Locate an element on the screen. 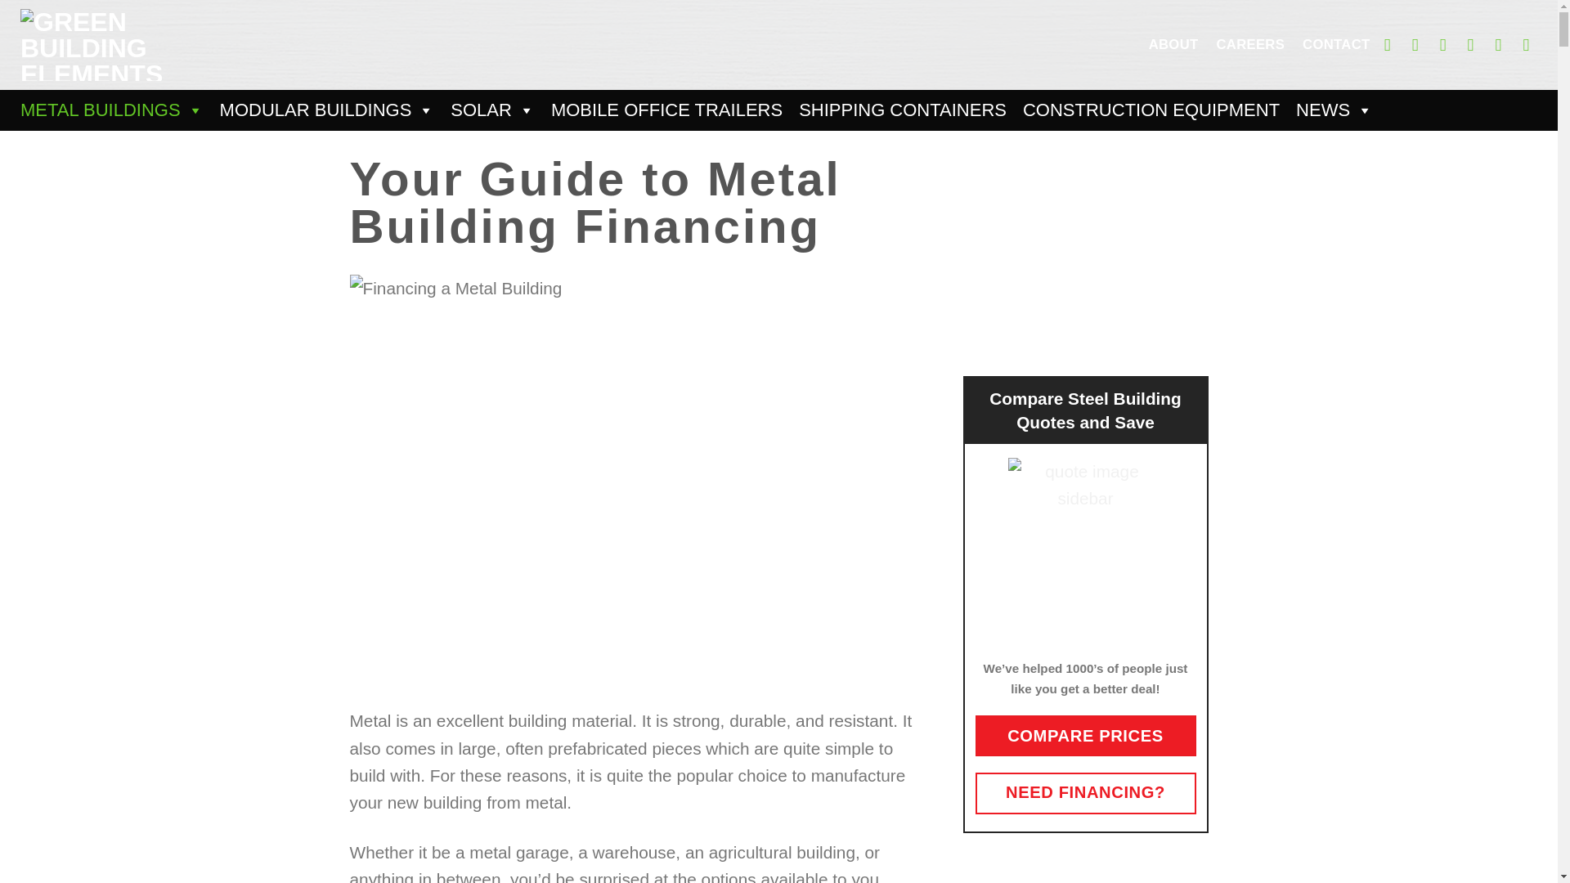 The height and width of the screenshot is (883, 1570). Follow on Facebook is located at coordinates (1393, 44).